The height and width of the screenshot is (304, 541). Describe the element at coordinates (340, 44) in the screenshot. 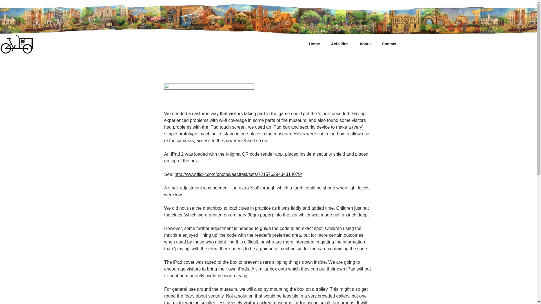

I see `Activities` at that location.